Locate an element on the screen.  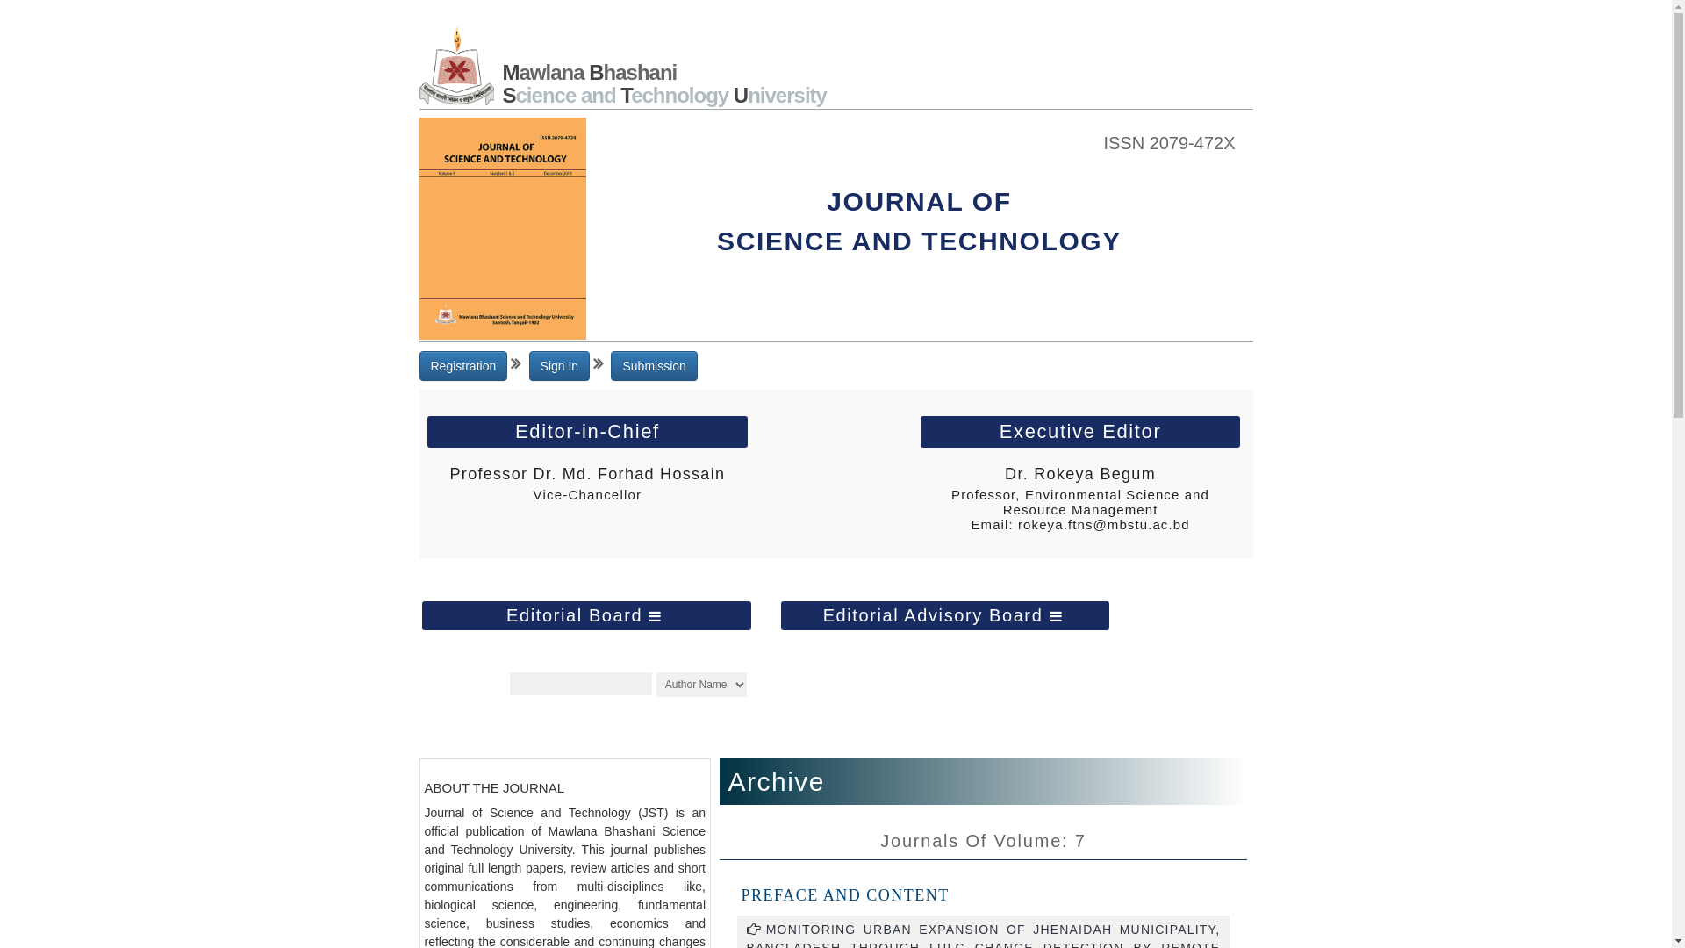
Registration is located at coordinates (463, 366).